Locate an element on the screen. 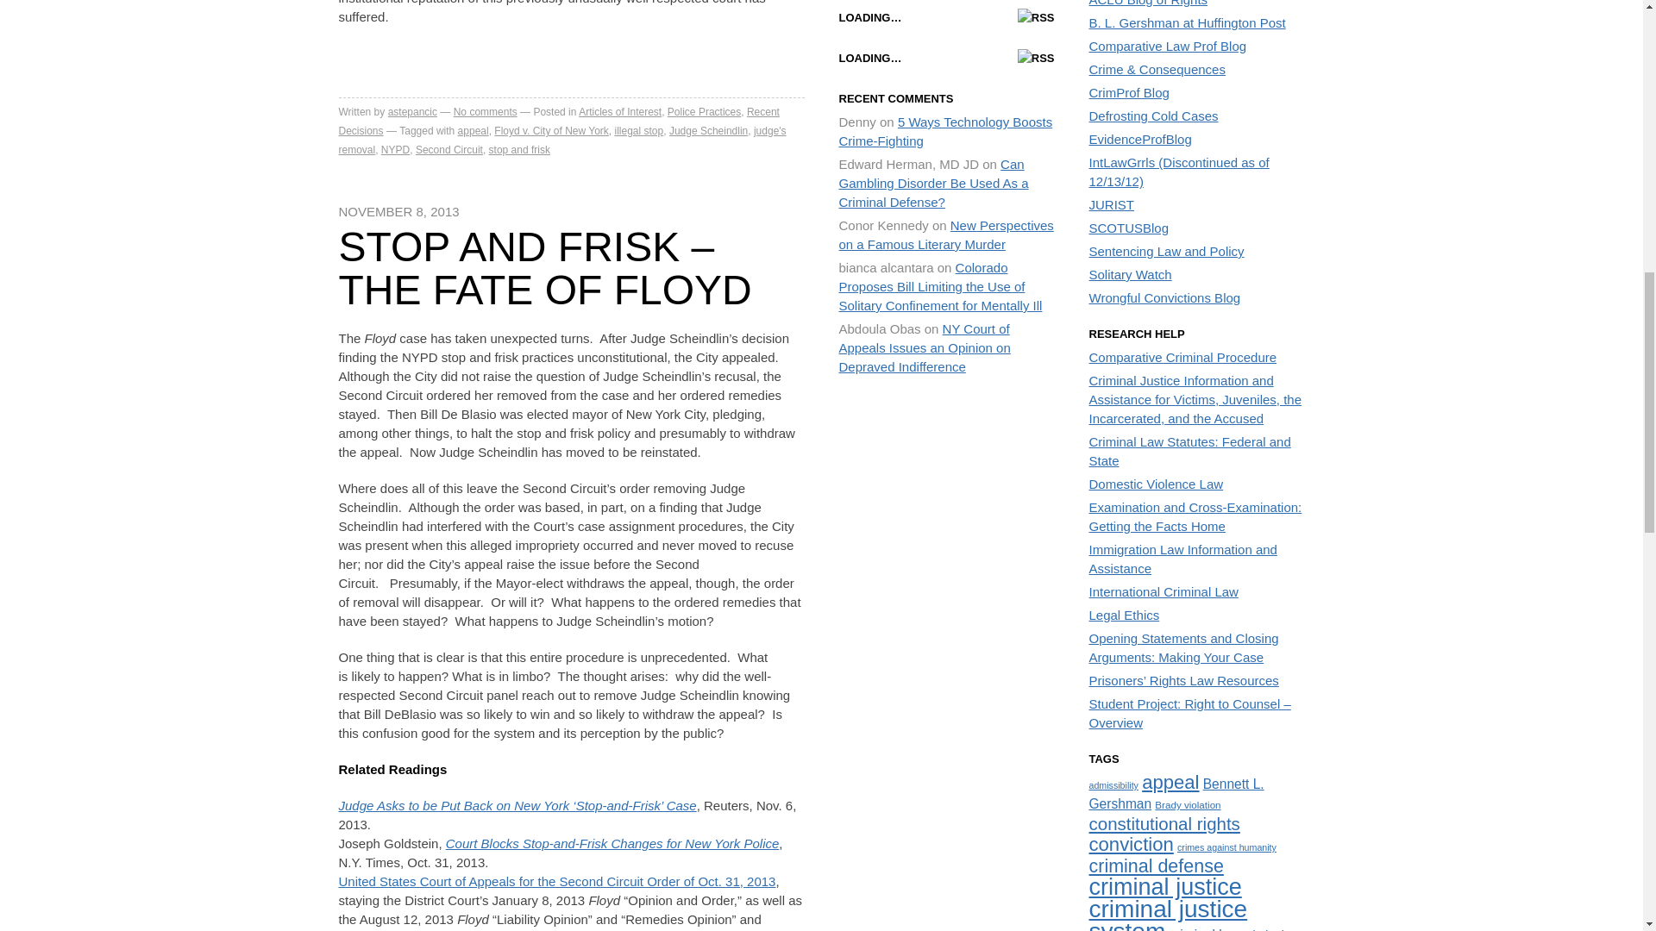 The height and width of the screenshot is (931, 1656). judge's removal is located at coordinates (561, 140).